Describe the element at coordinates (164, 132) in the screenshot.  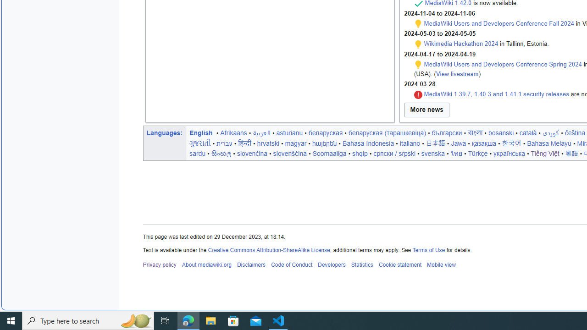
I see `Languages:` at that location.